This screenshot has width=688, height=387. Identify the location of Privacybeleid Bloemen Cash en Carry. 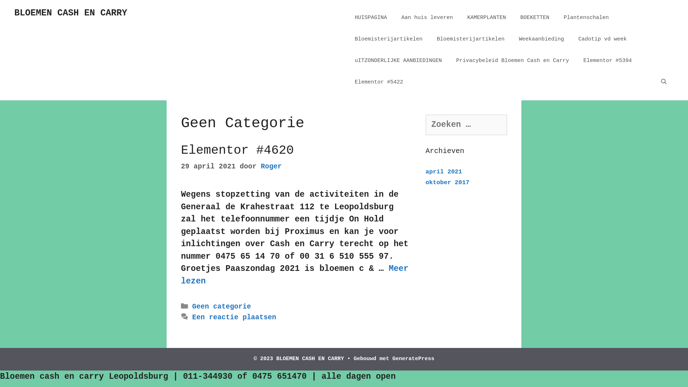
(512, 61).